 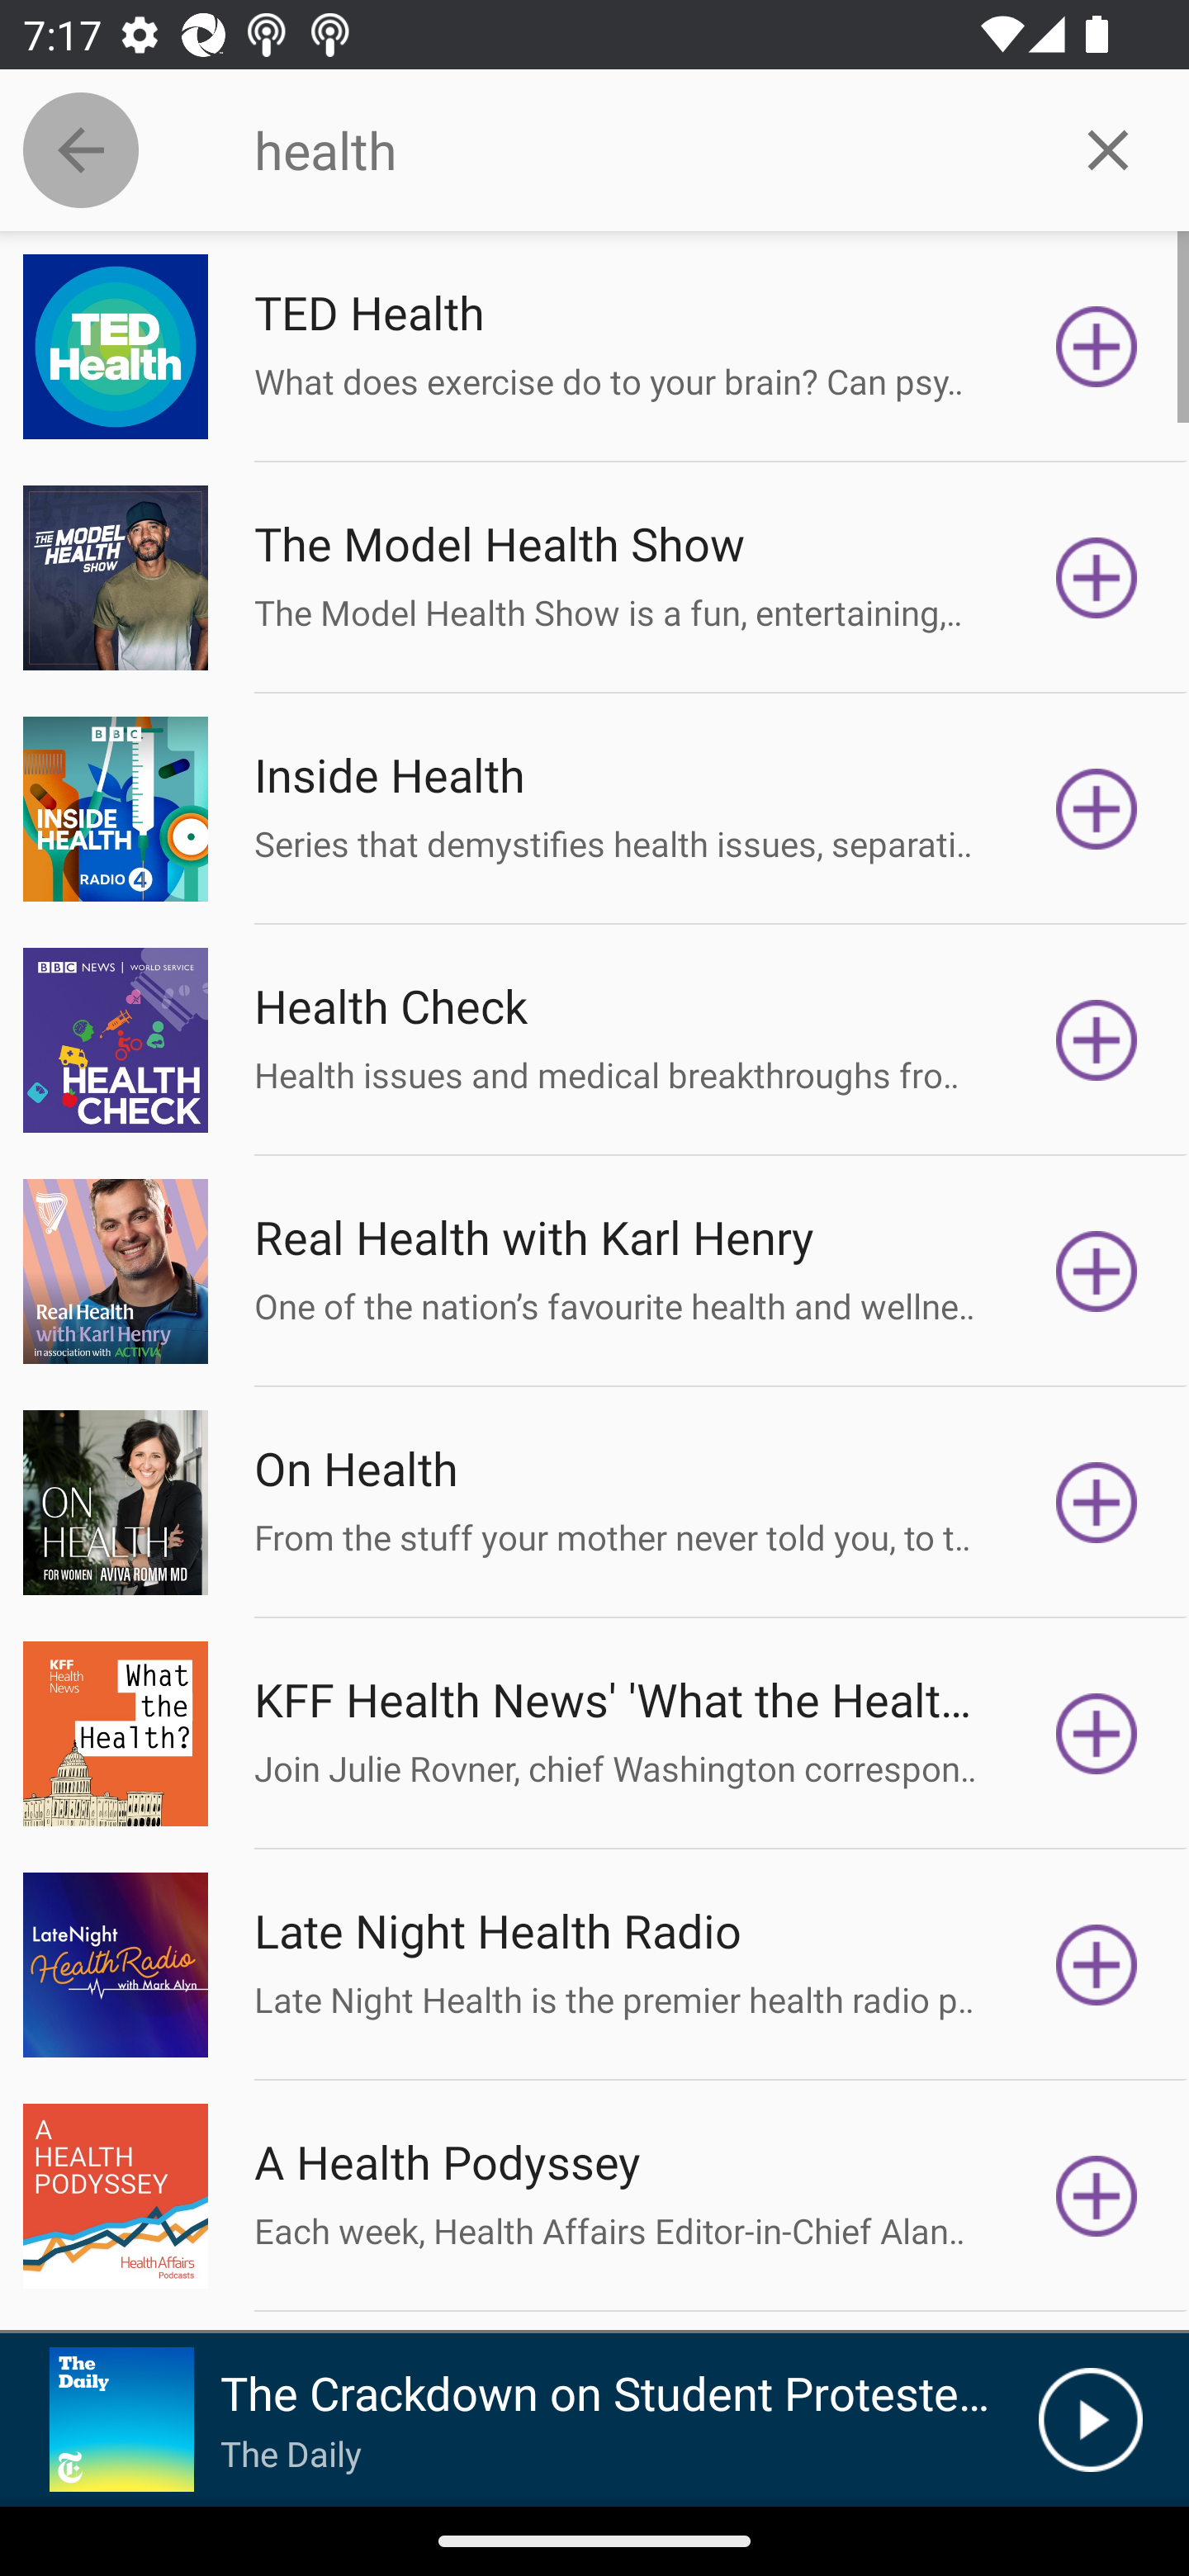 I want to click on Subscribe, so click(x=1097, y=1040).